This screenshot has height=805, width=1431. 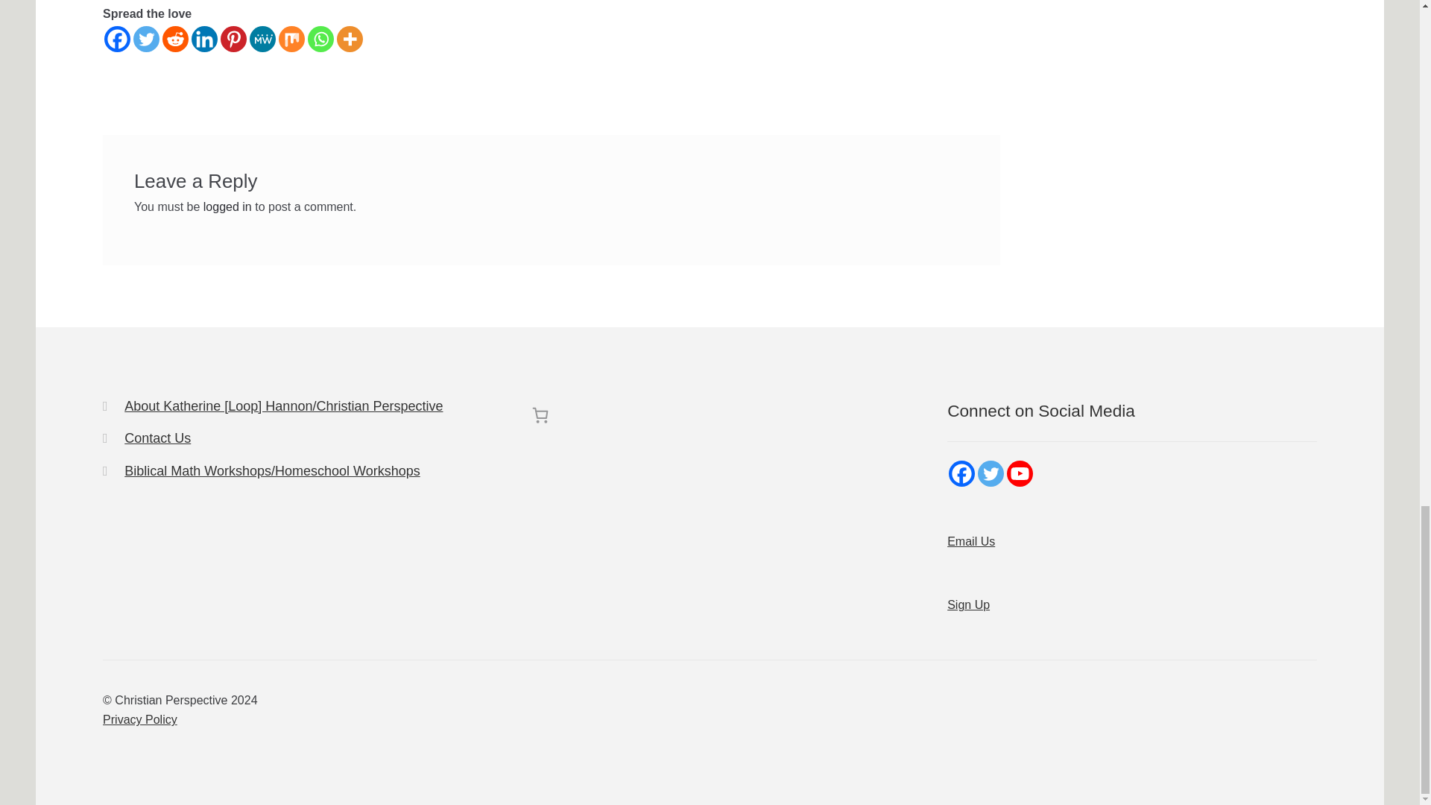 What do you see at coordinates (117, 39) in the screenshot?
I see `Facebook` at bounding box center [117, 39].